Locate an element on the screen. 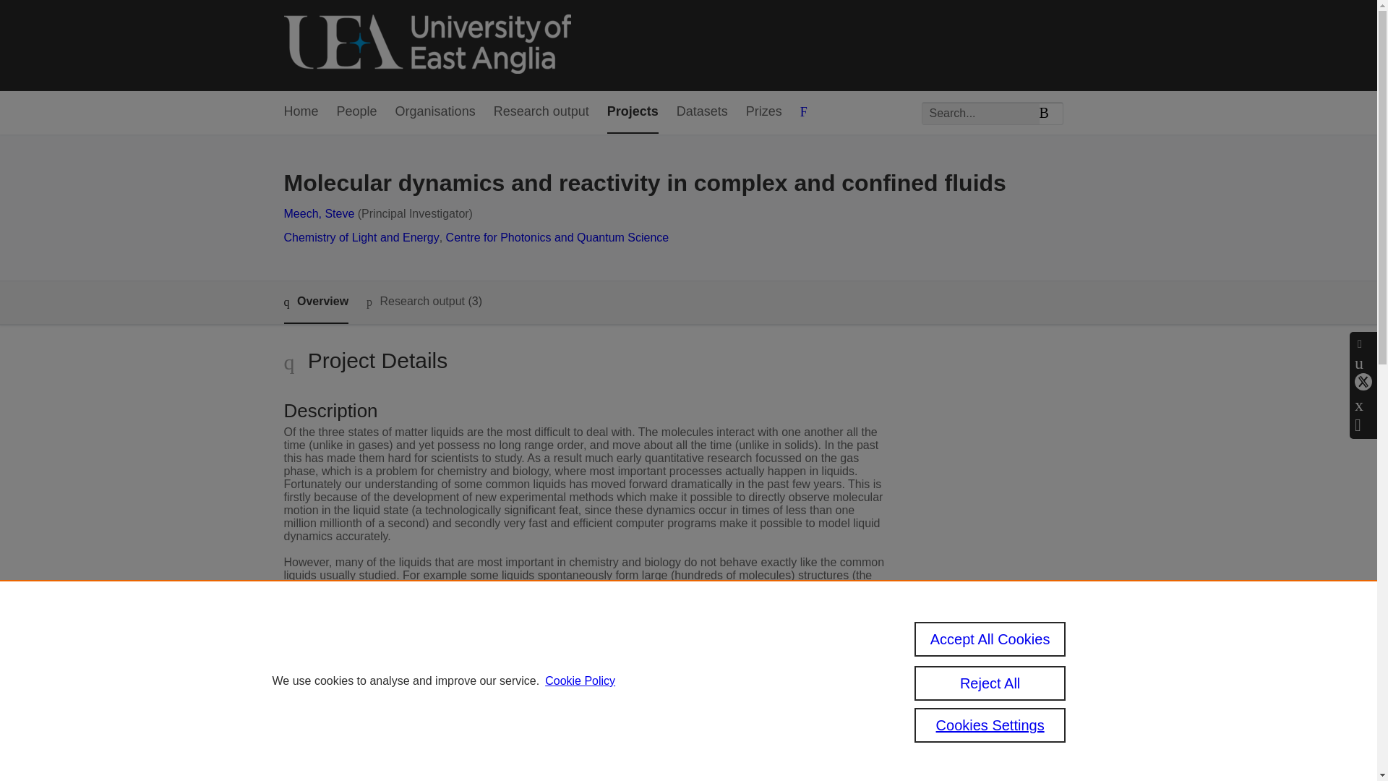 This screenshot has width=1388, height=781. Research output is located at coordinates (541, 112).